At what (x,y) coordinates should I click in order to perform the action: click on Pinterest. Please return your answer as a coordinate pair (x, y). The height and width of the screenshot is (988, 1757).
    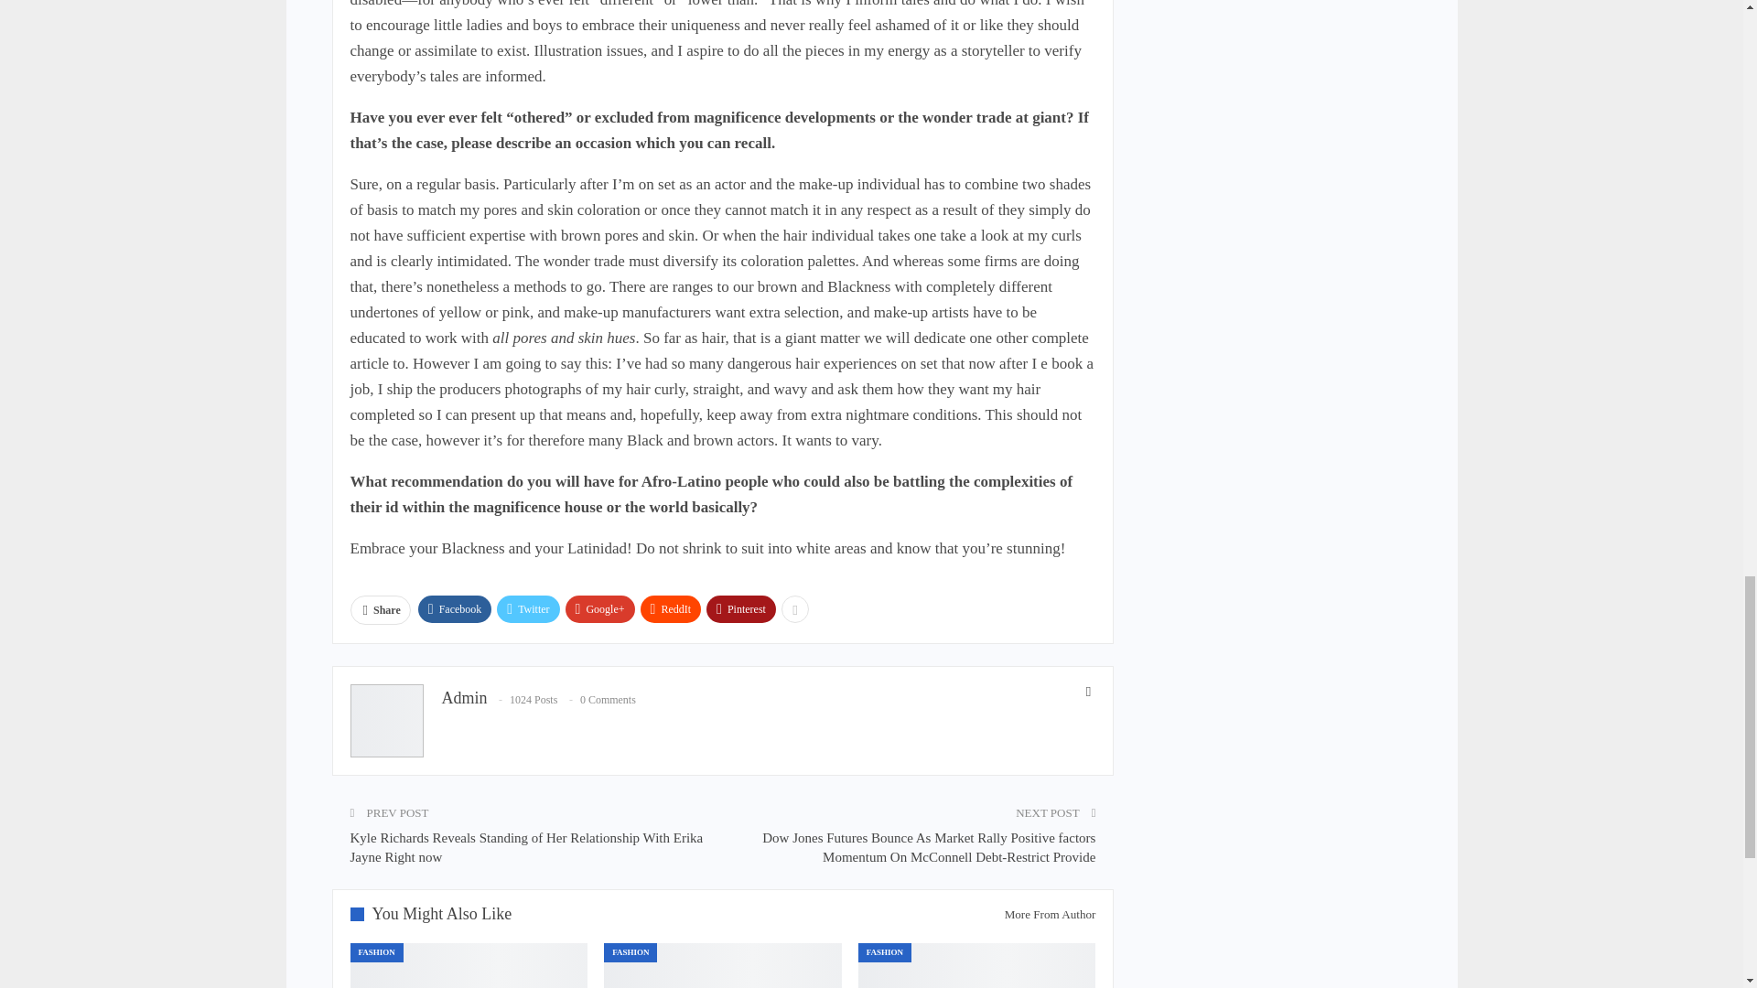
    Looking at the image, I should click on (741, 609).